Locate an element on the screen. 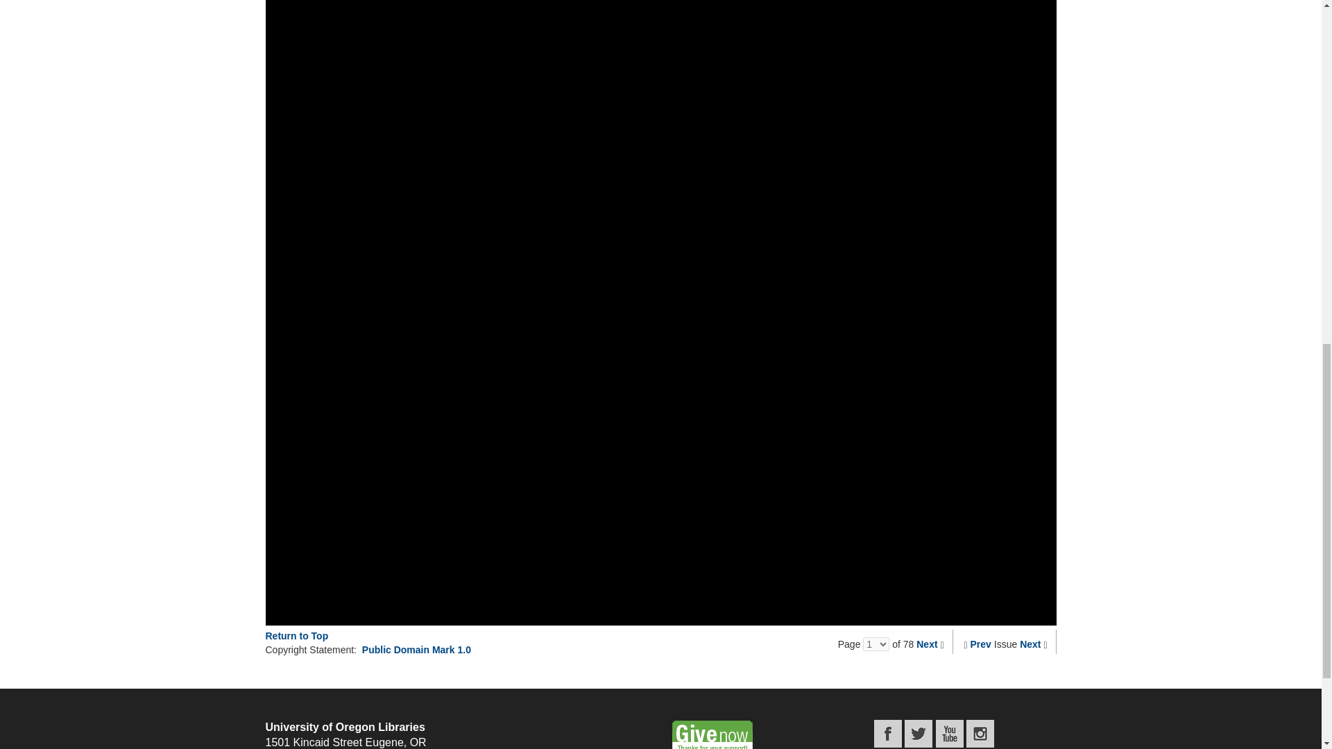 This screenshot has height=749, width=1332. Next is located at coordinates (927, 644).